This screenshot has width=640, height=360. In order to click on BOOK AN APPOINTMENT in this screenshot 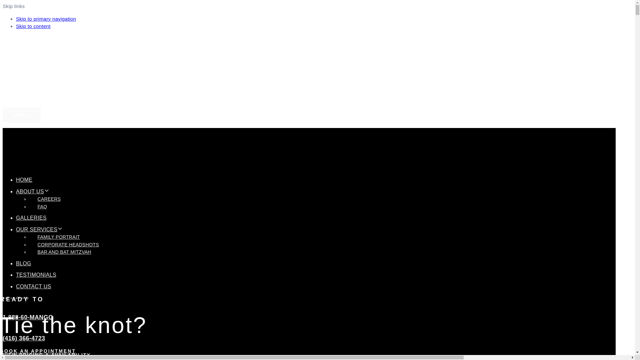, I will do `click(54, 39)`.